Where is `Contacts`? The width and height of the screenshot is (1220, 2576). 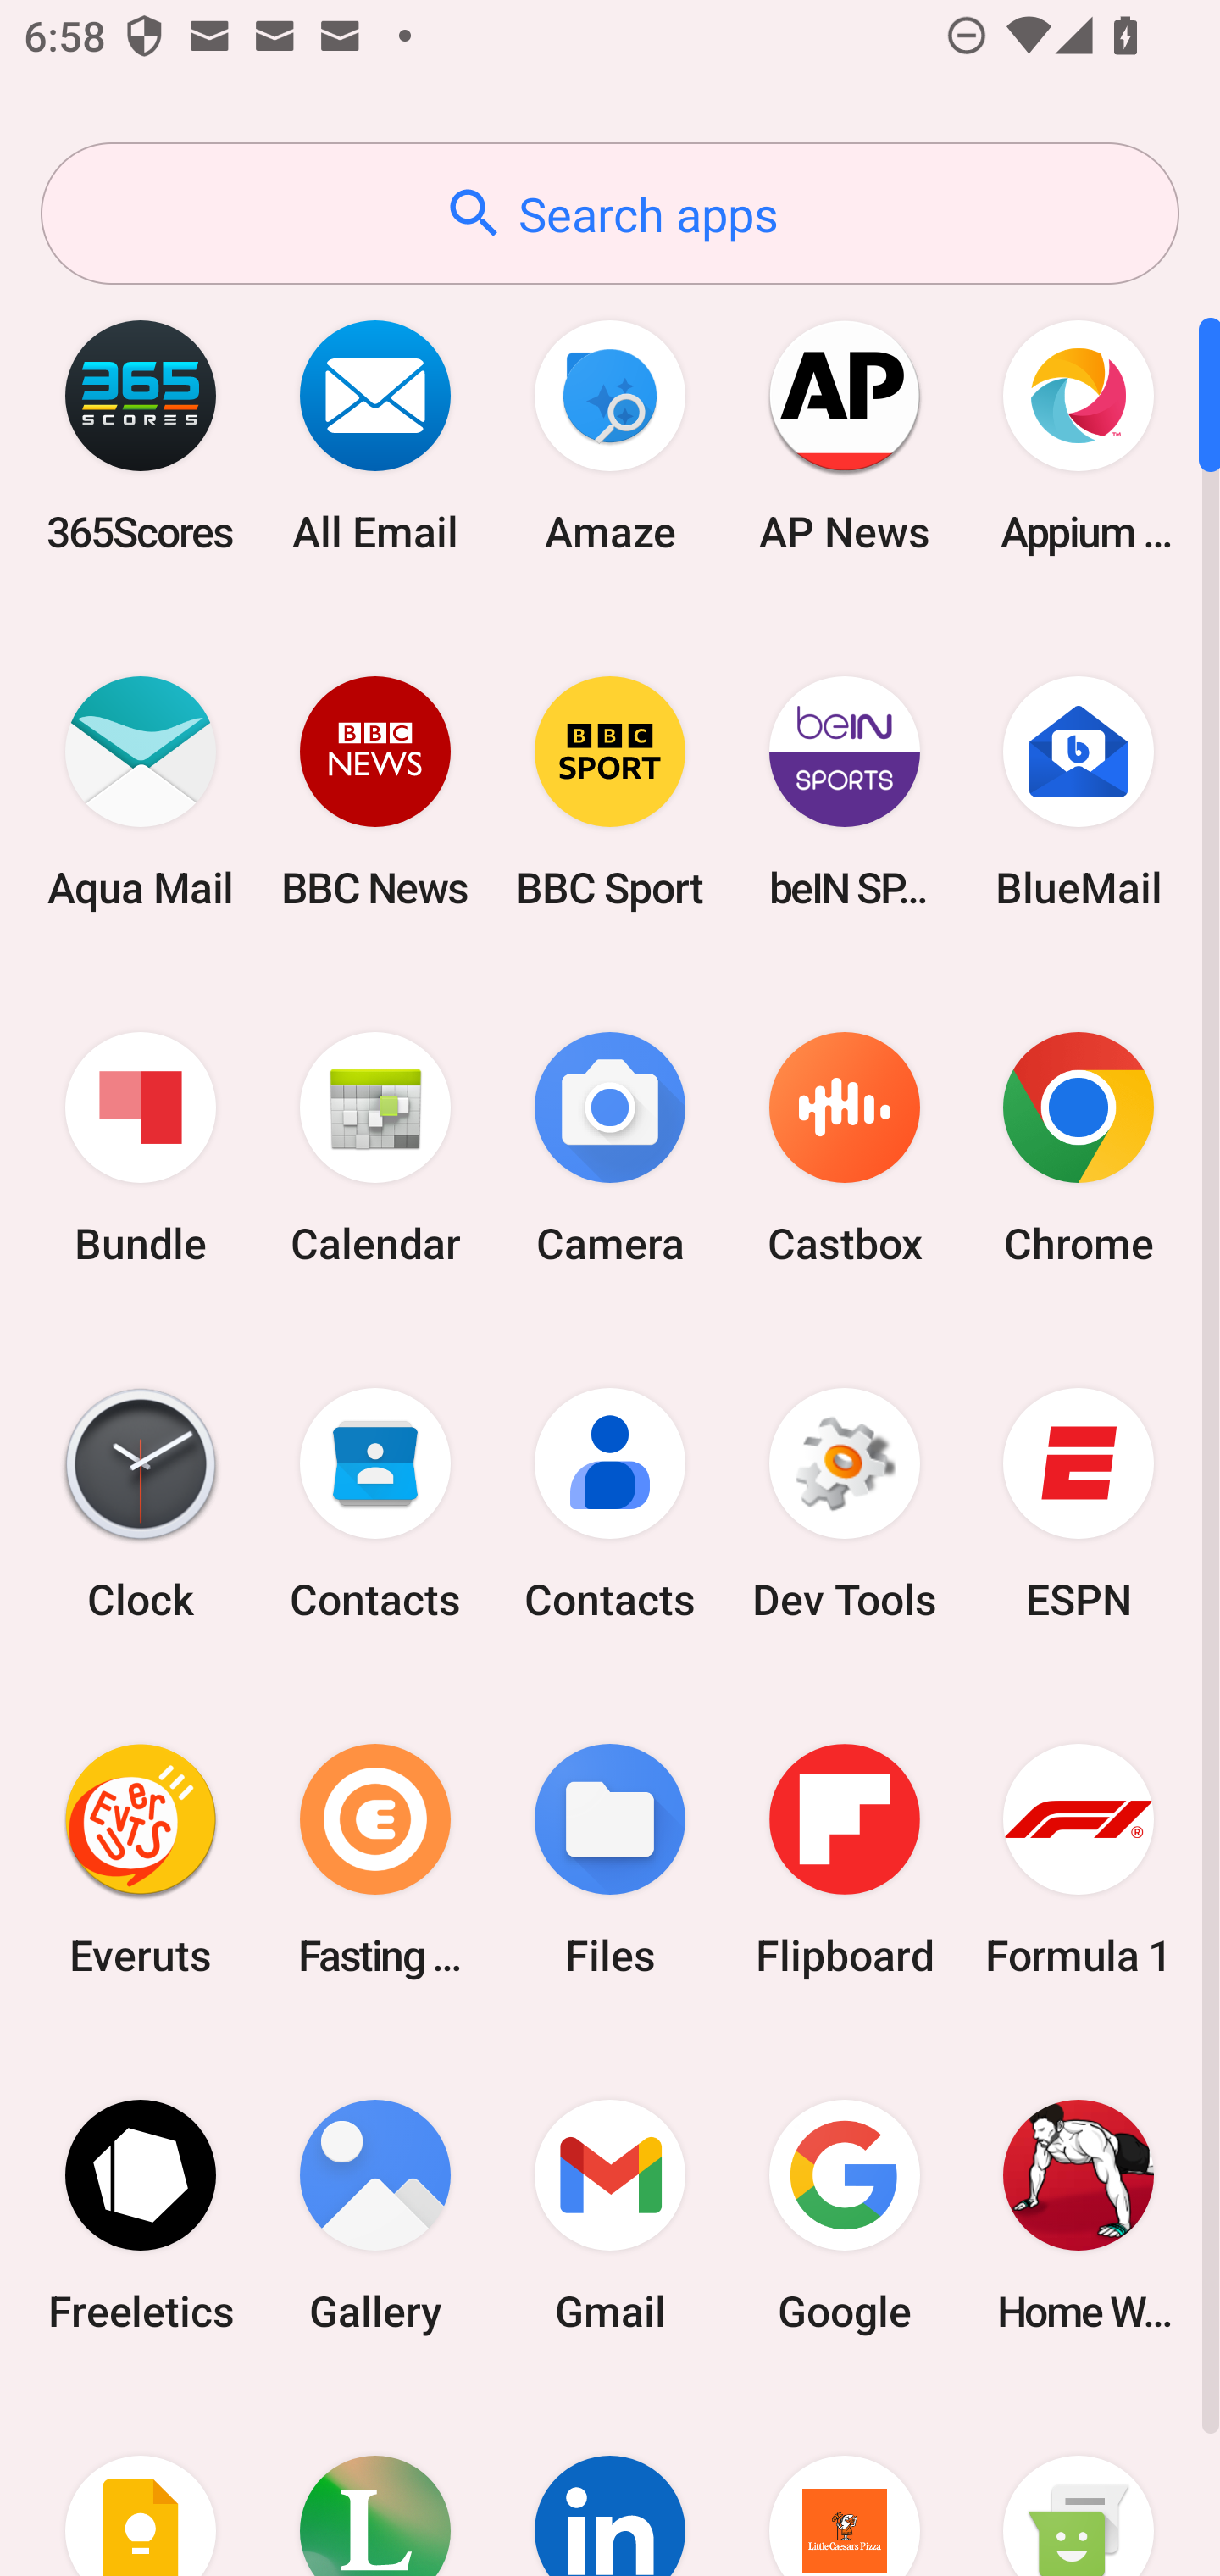 Contacts is located at coordinates (610, 1504).